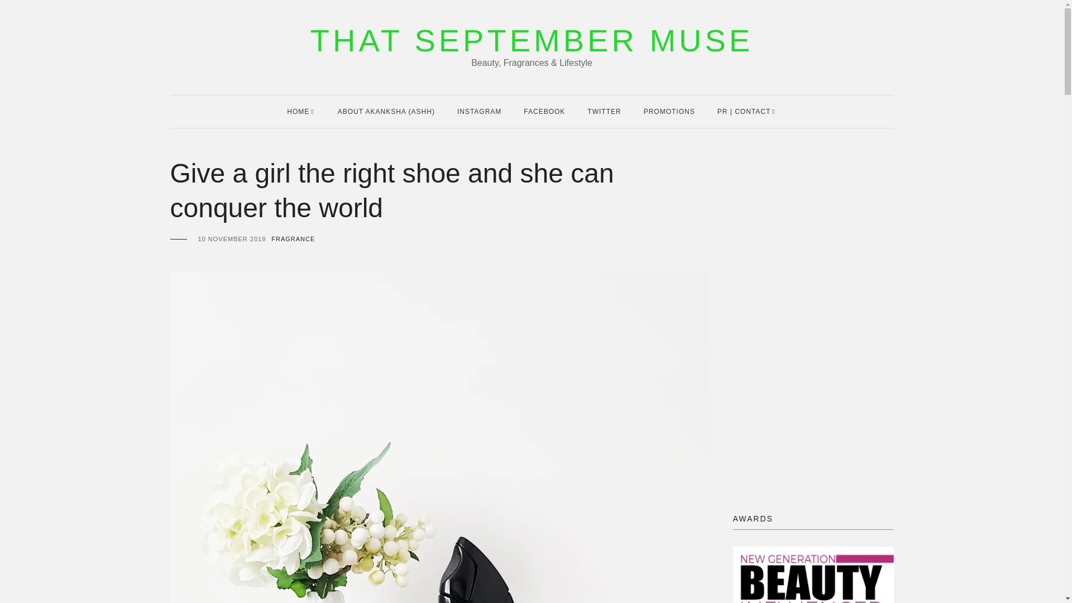 Image resolution: width=1072 pixels, height=603 pixels. What do you see at coordinates (604, 111) in the screenshot?
I see `TWITTER` at bounding box center [604, 111].